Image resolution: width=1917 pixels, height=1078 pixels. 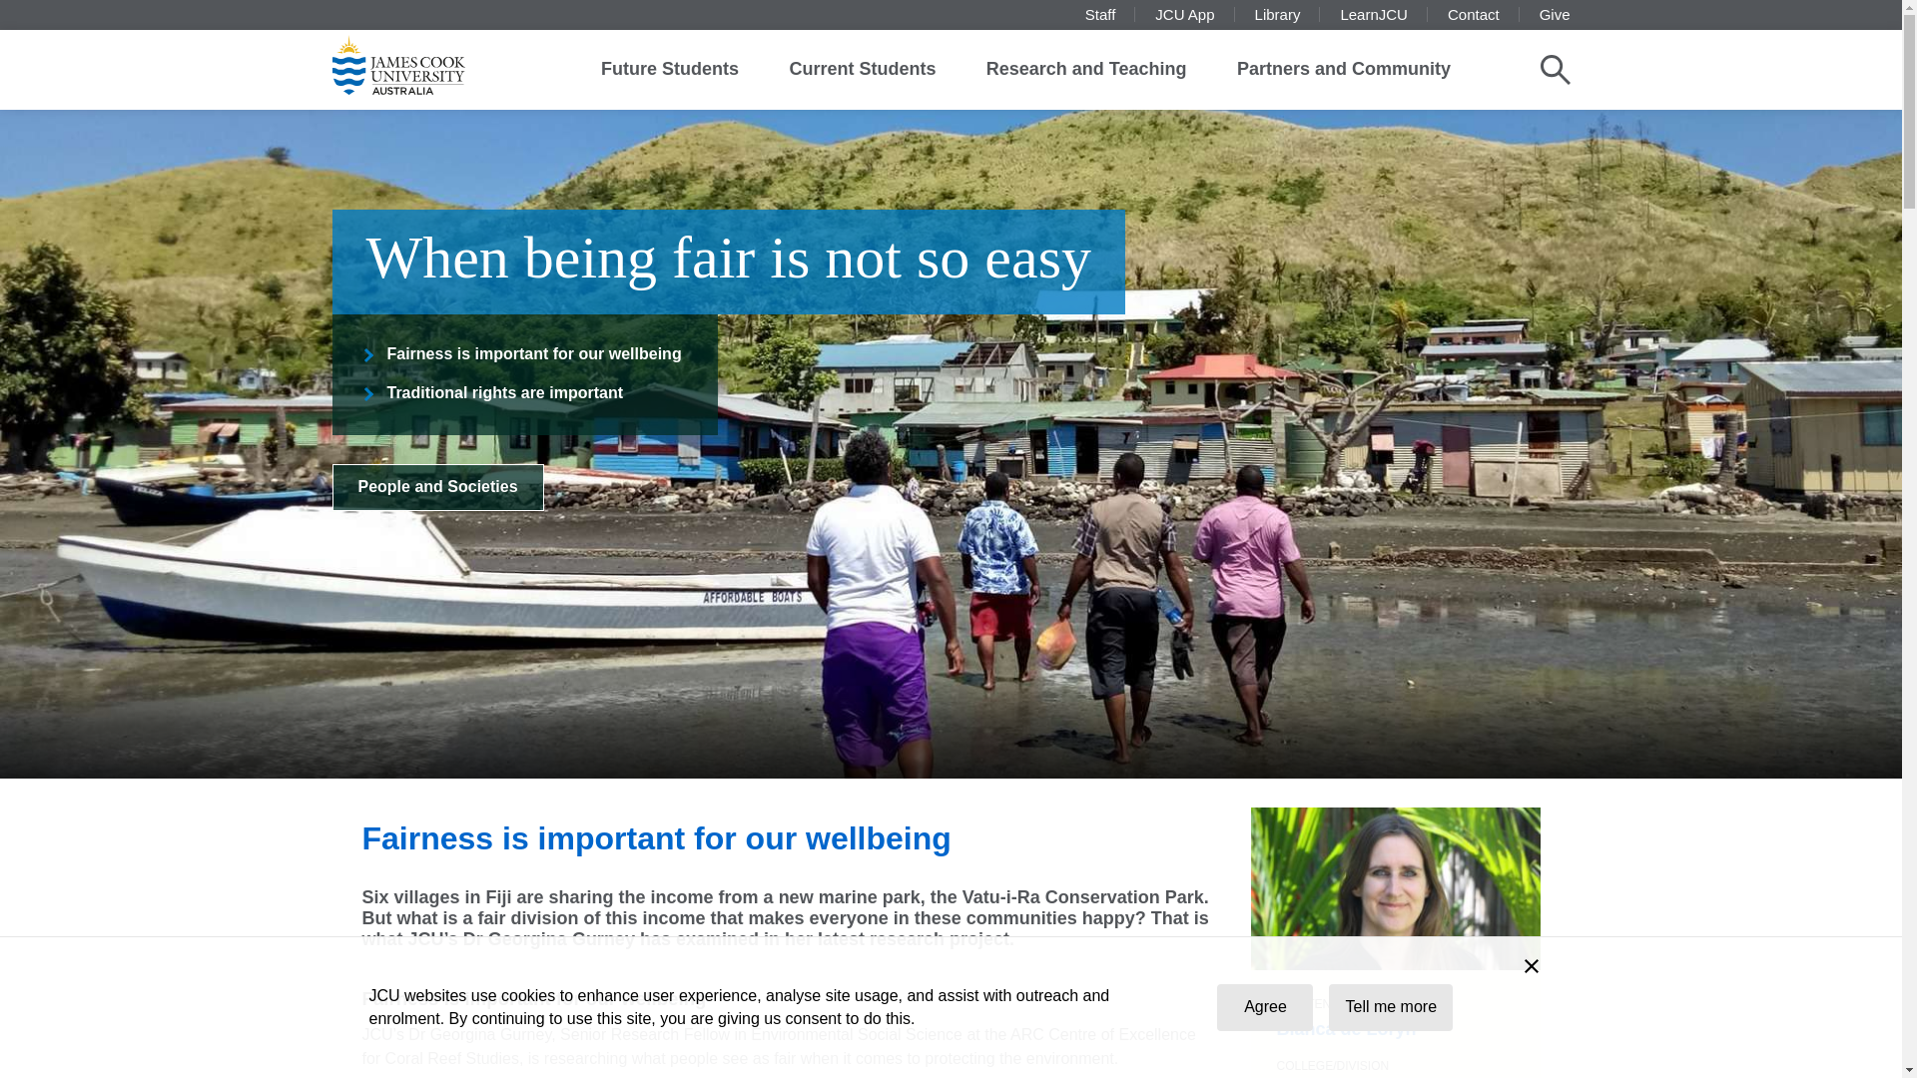 What do you see at coordinates (421, 64) in the screenshot?
I see `James Cook University Home` at bounding box center [421, 64].